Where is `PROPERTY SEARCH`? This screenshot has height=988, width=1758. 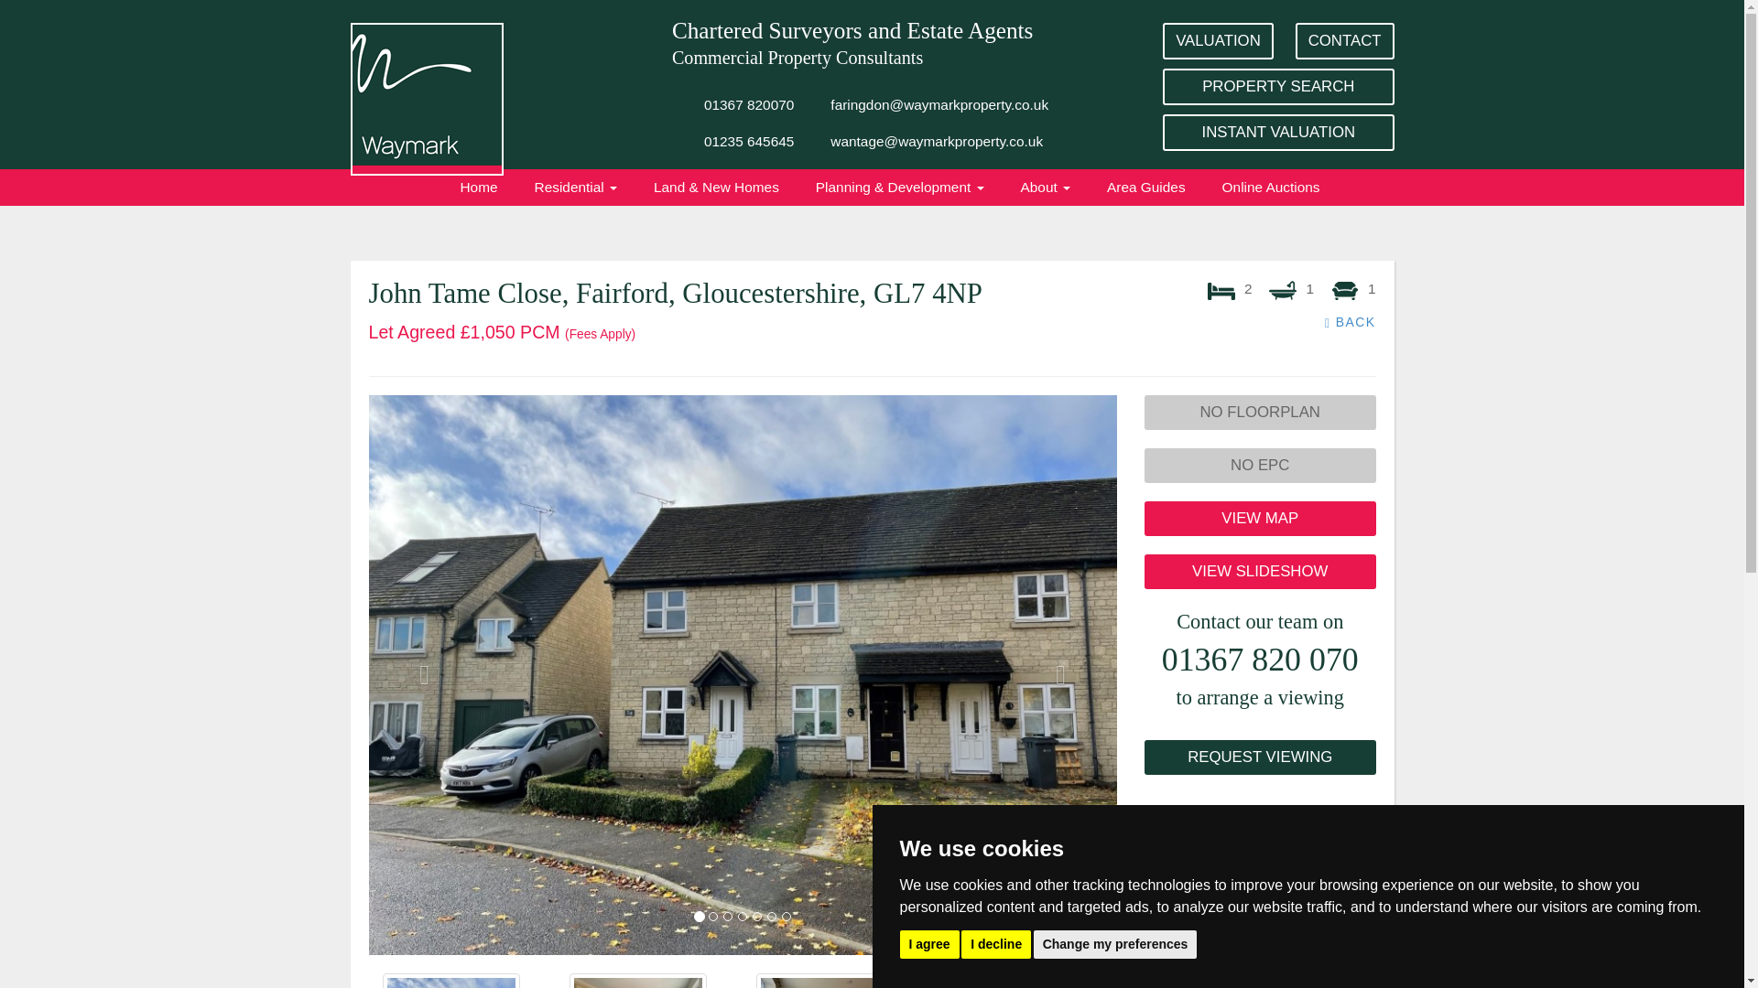 PROPERTY SEARCH is located at coordinates (1278, 86).